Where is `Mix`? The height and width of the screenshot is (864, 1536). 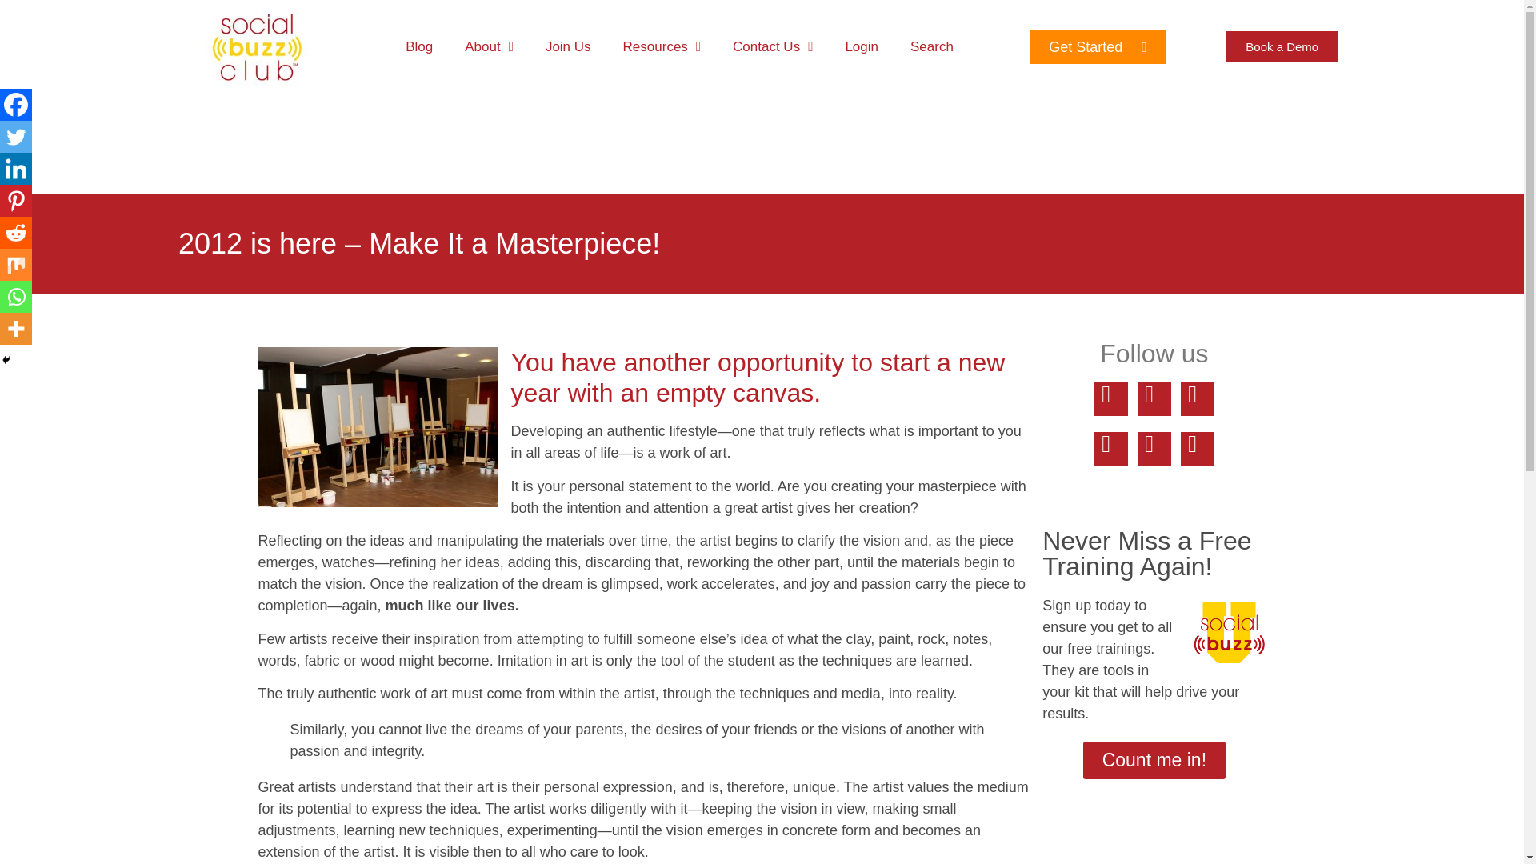 Mix is located at coordinates (16, 265).